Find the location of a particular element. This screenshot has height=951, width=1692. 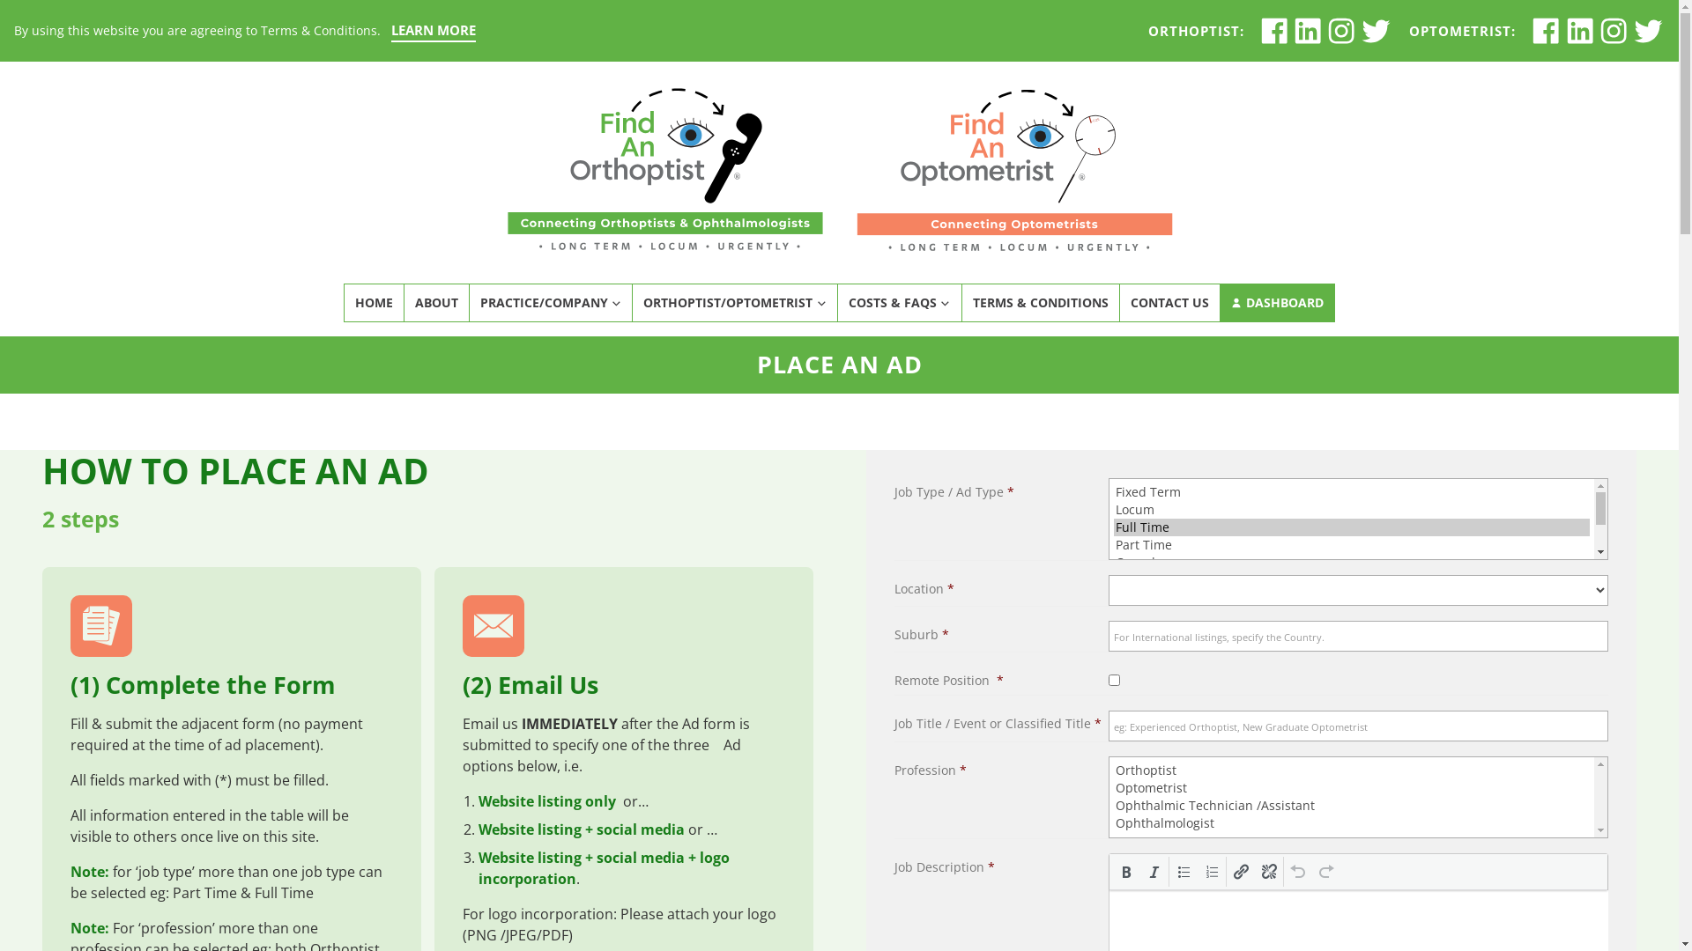

ORTHOPTIST/OPTOMETRIST is located at coordinates (735, 303).